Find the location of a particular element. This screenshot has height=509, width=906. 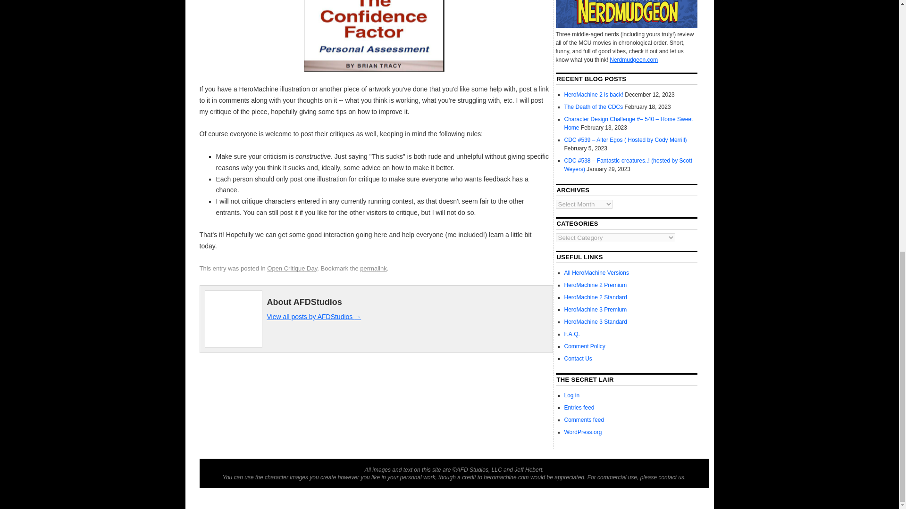

confidencefactor is located at coordinates (374, 36).